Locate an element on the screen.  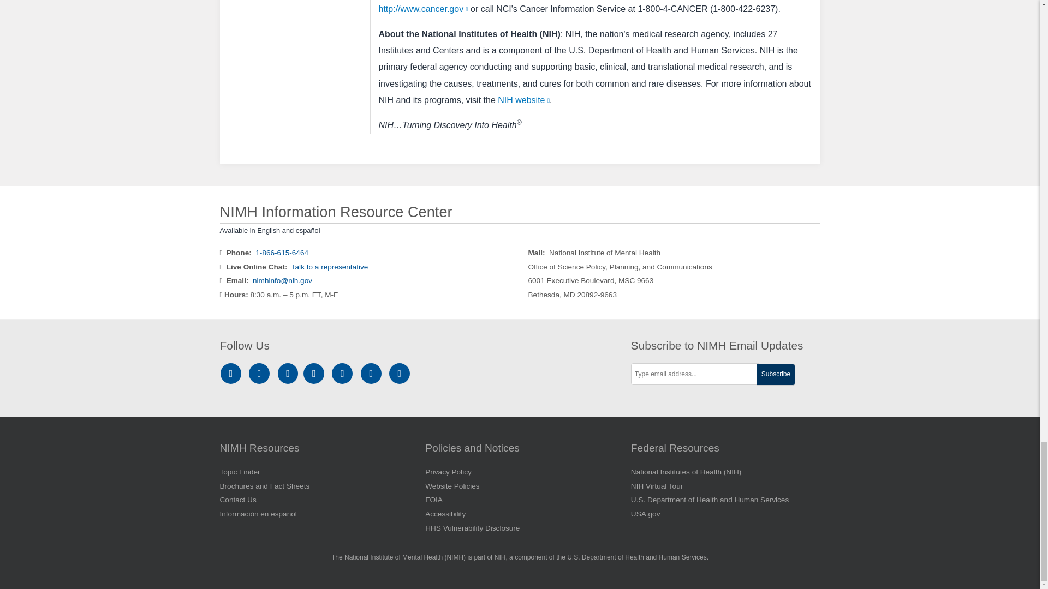
Subscribe is located at coordinates (776, 375).